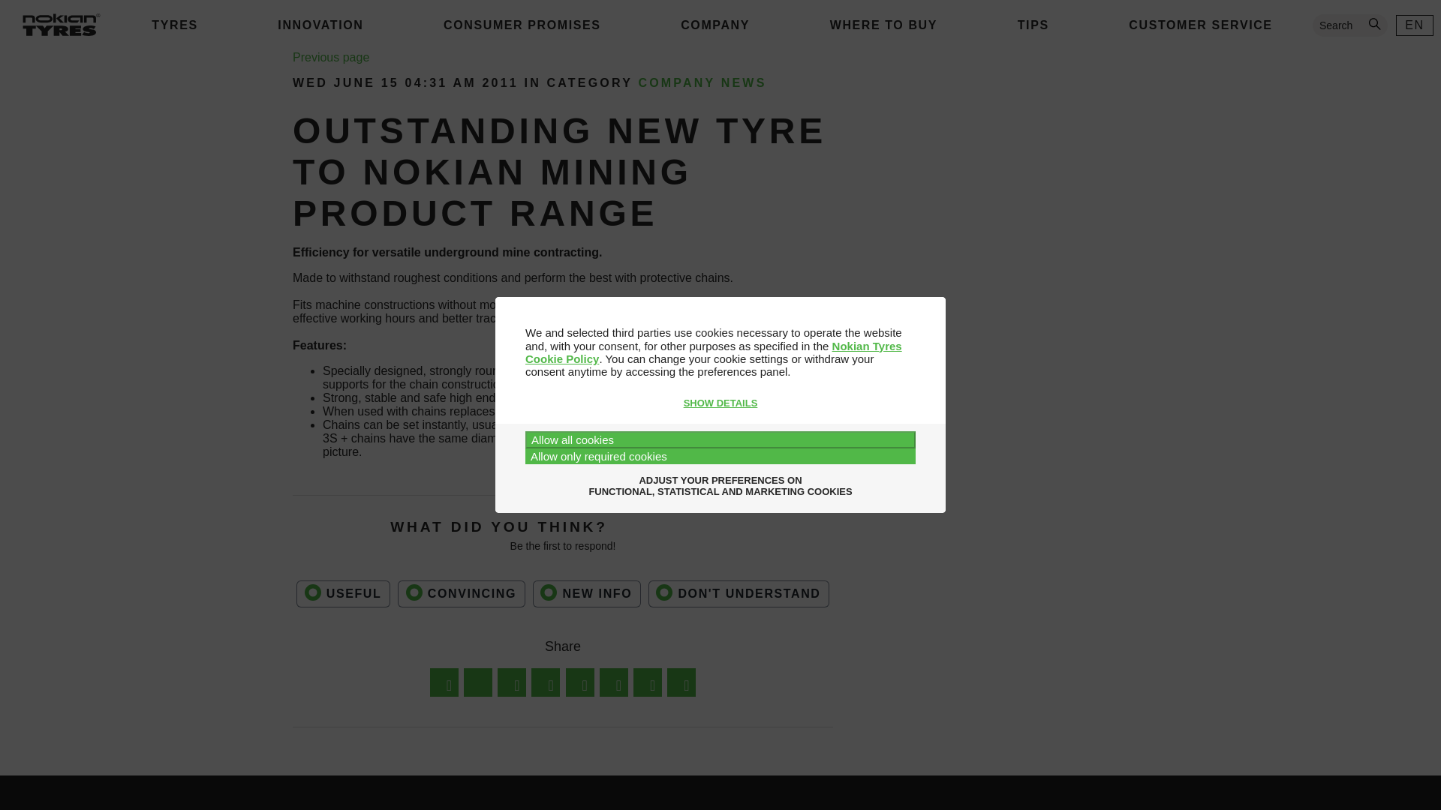  What do you see at coordinates (720, 439) in the screenshot?
I see `Allow all cookies` at bounding box center [720, 439].